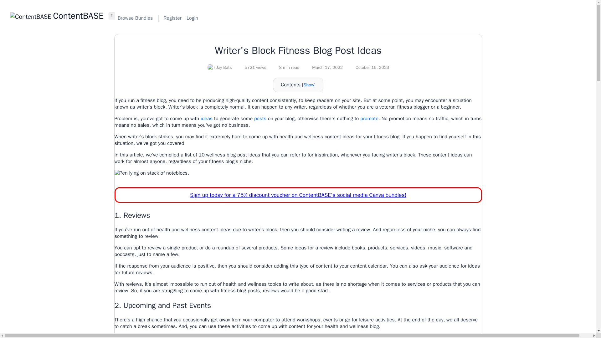 This screenshot has width=601, height=338. What do you see at coordinates (172, 18) in the screenshot?
I see `Join ContentBASE.` at bounding box center [172, 18].